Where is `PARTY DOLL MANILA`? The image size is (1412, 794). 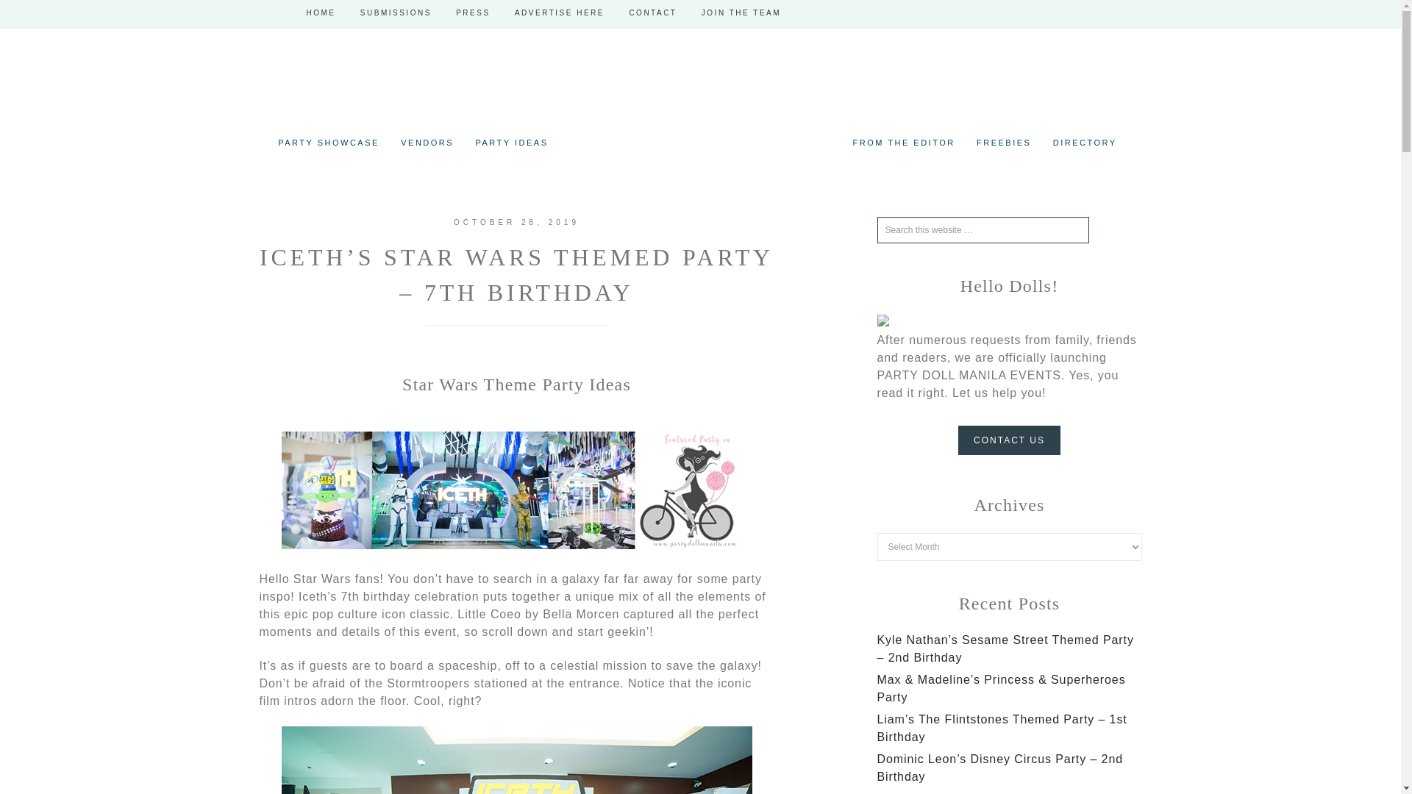
PARTY DOLL MANILA is located at coordinates (700, 102).